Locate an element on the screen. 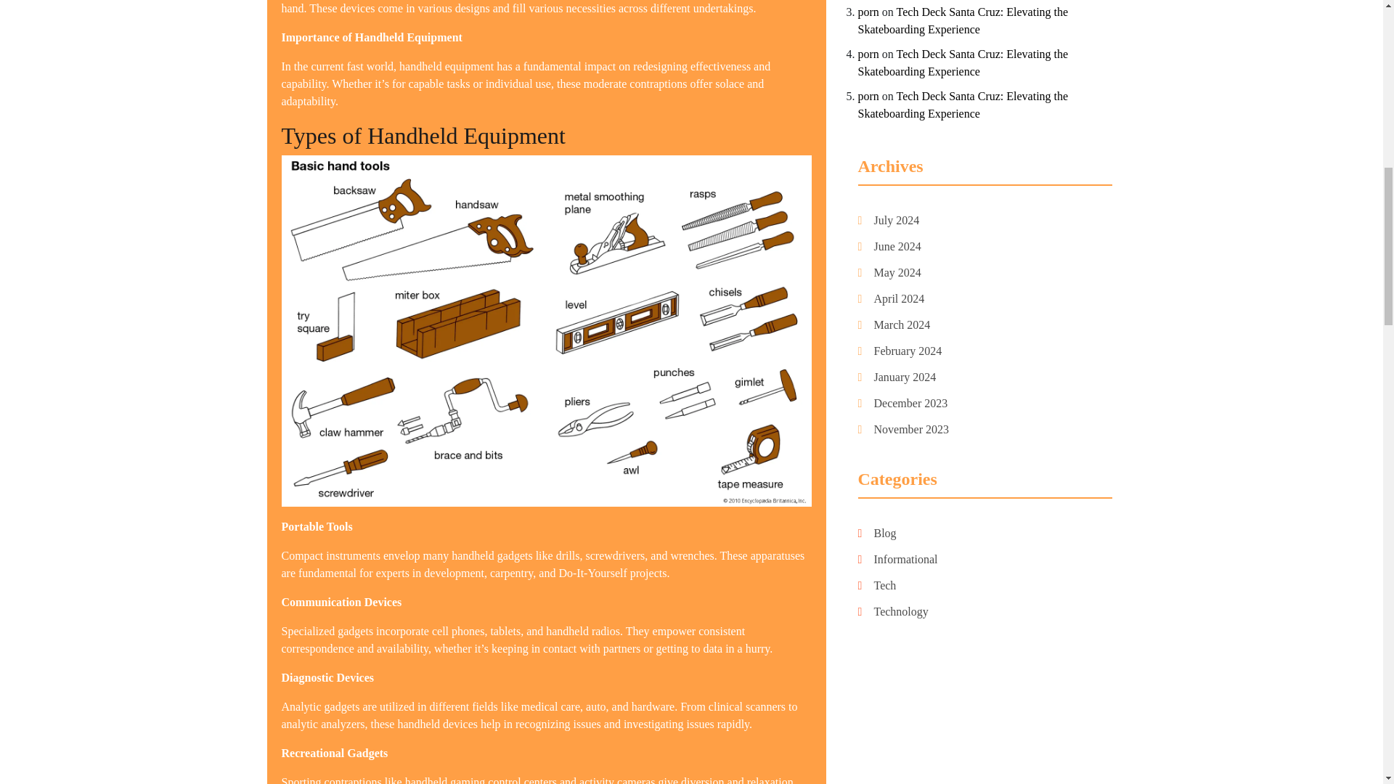  Tech Deck Santa Cruz: Elevating the Skateboarding Experience is located at coordinates (963, 105).